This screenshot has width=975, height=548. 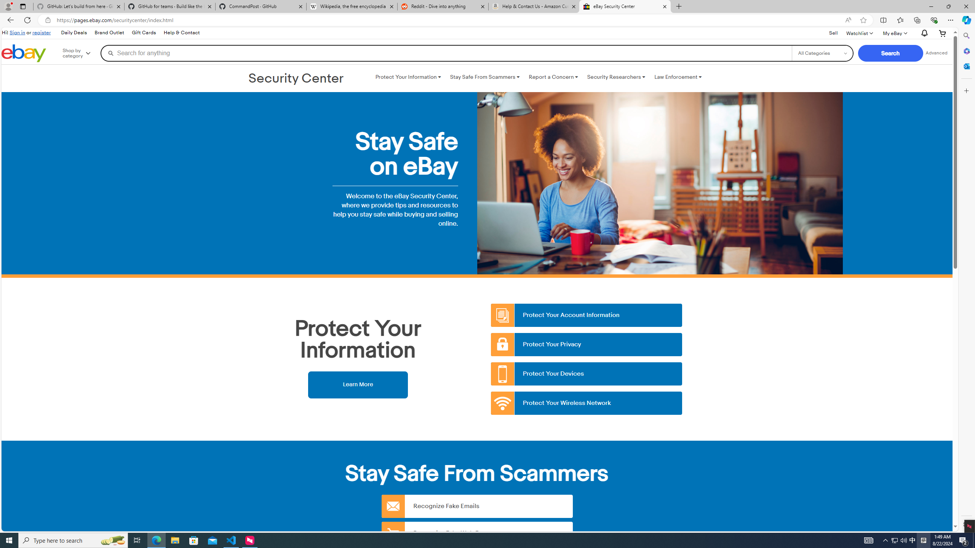 What do you see at coordinates (144, 33) in the screenshot?
I see `Gift Cards` at bounding box center [144, 33].